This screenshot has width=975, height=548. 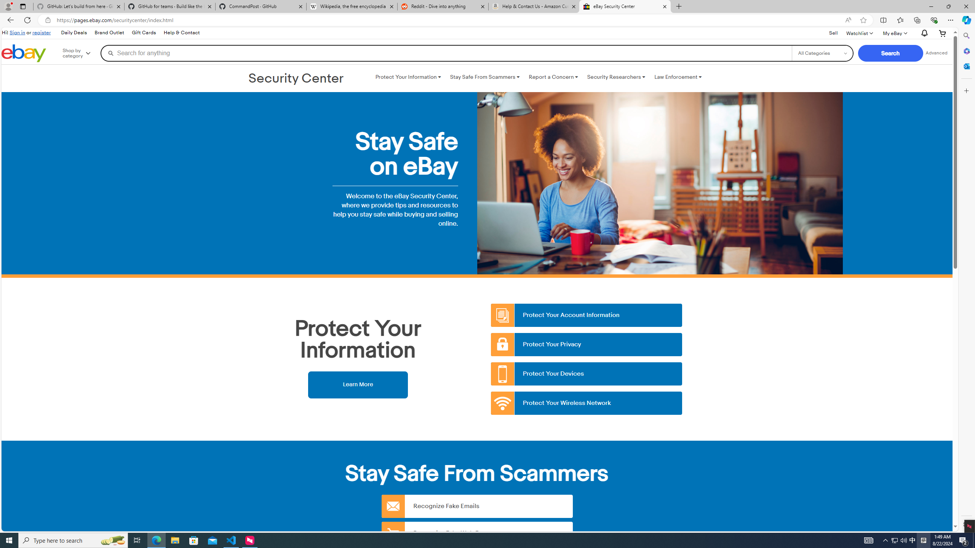 What do you see at coordinates (144, 33) in the screenshot?
I see `Gift Cards` at bounding box center [144, 33].